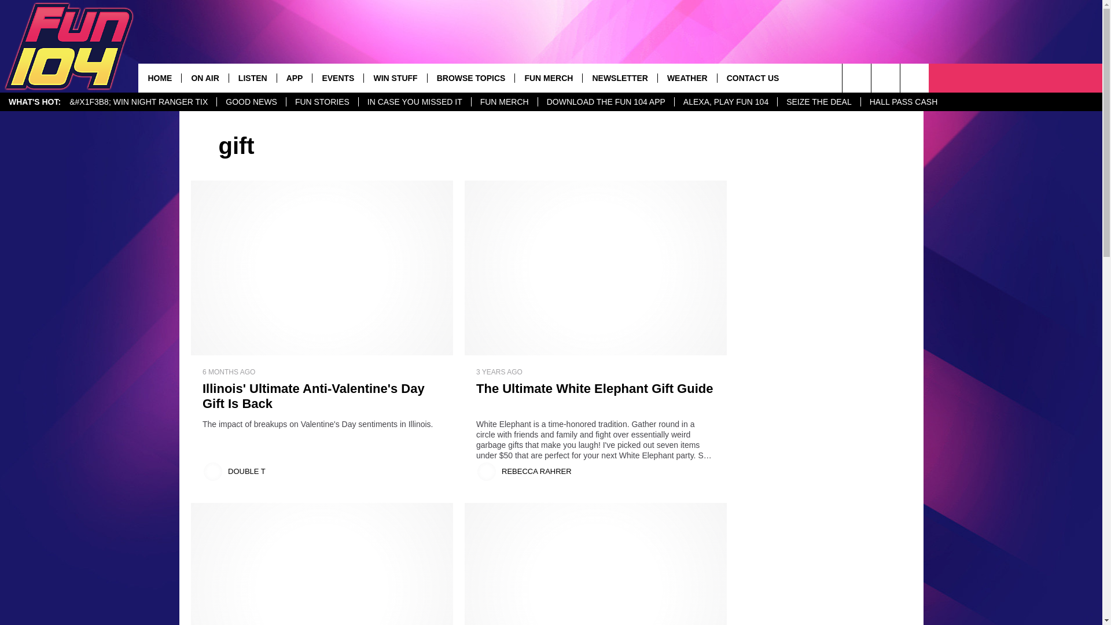 The width and height of the screenshot is (1111, 625). I want to click on FUN STORIES, so click(322, 102).